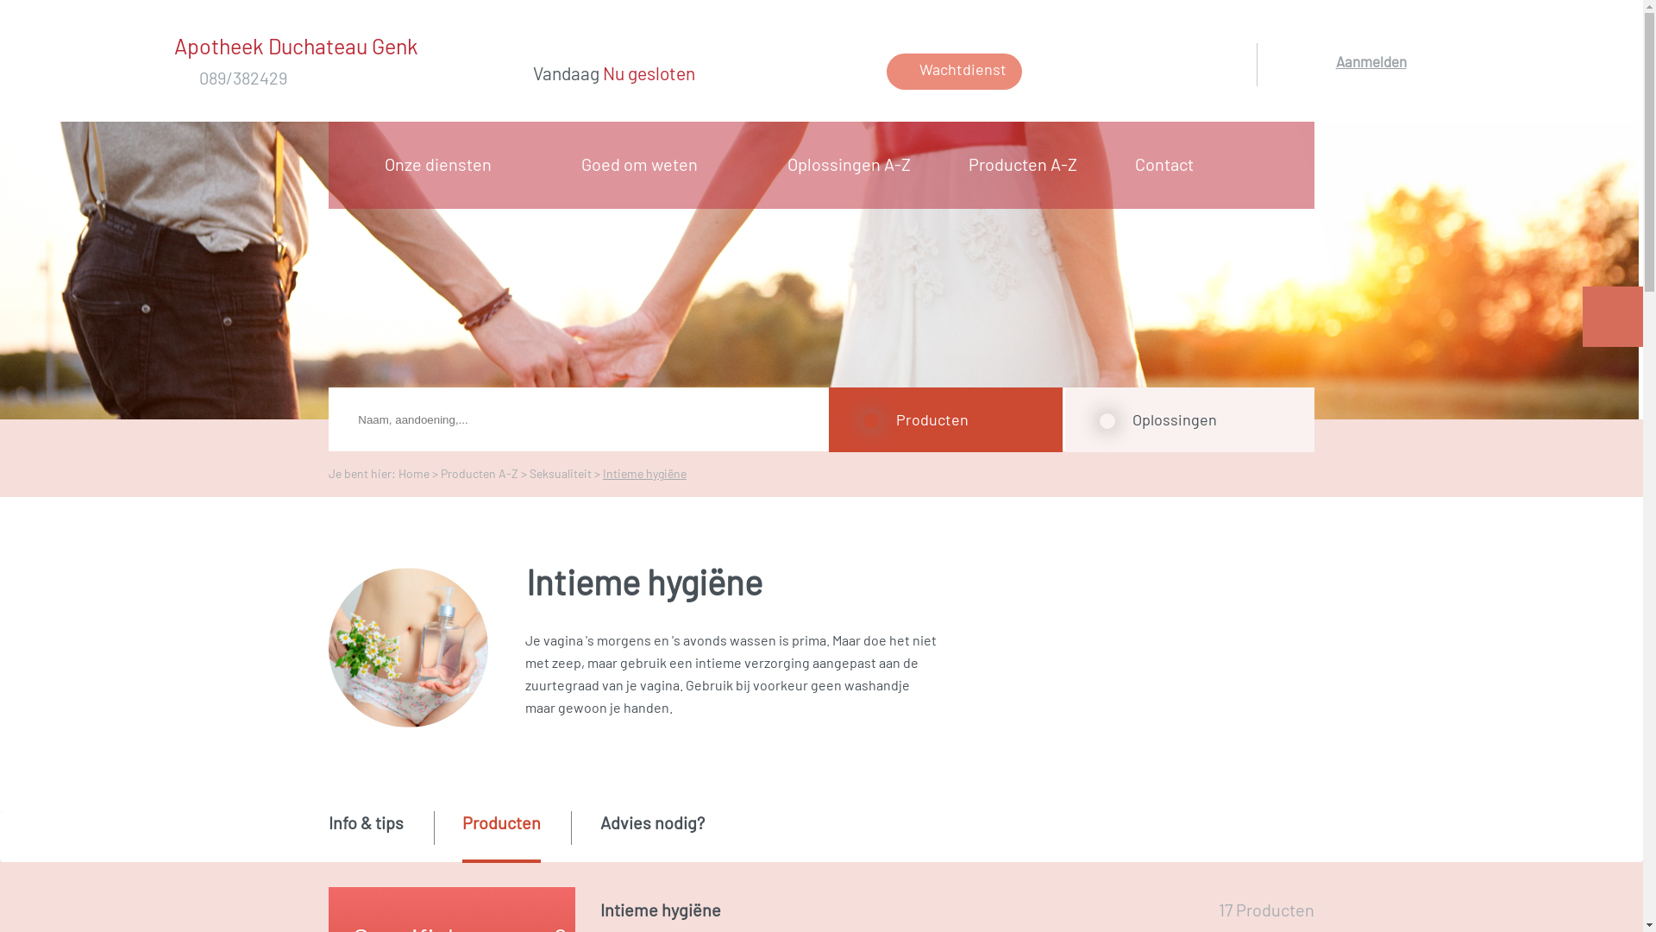  I want to click on Seksualiteit, so click(561, 473).